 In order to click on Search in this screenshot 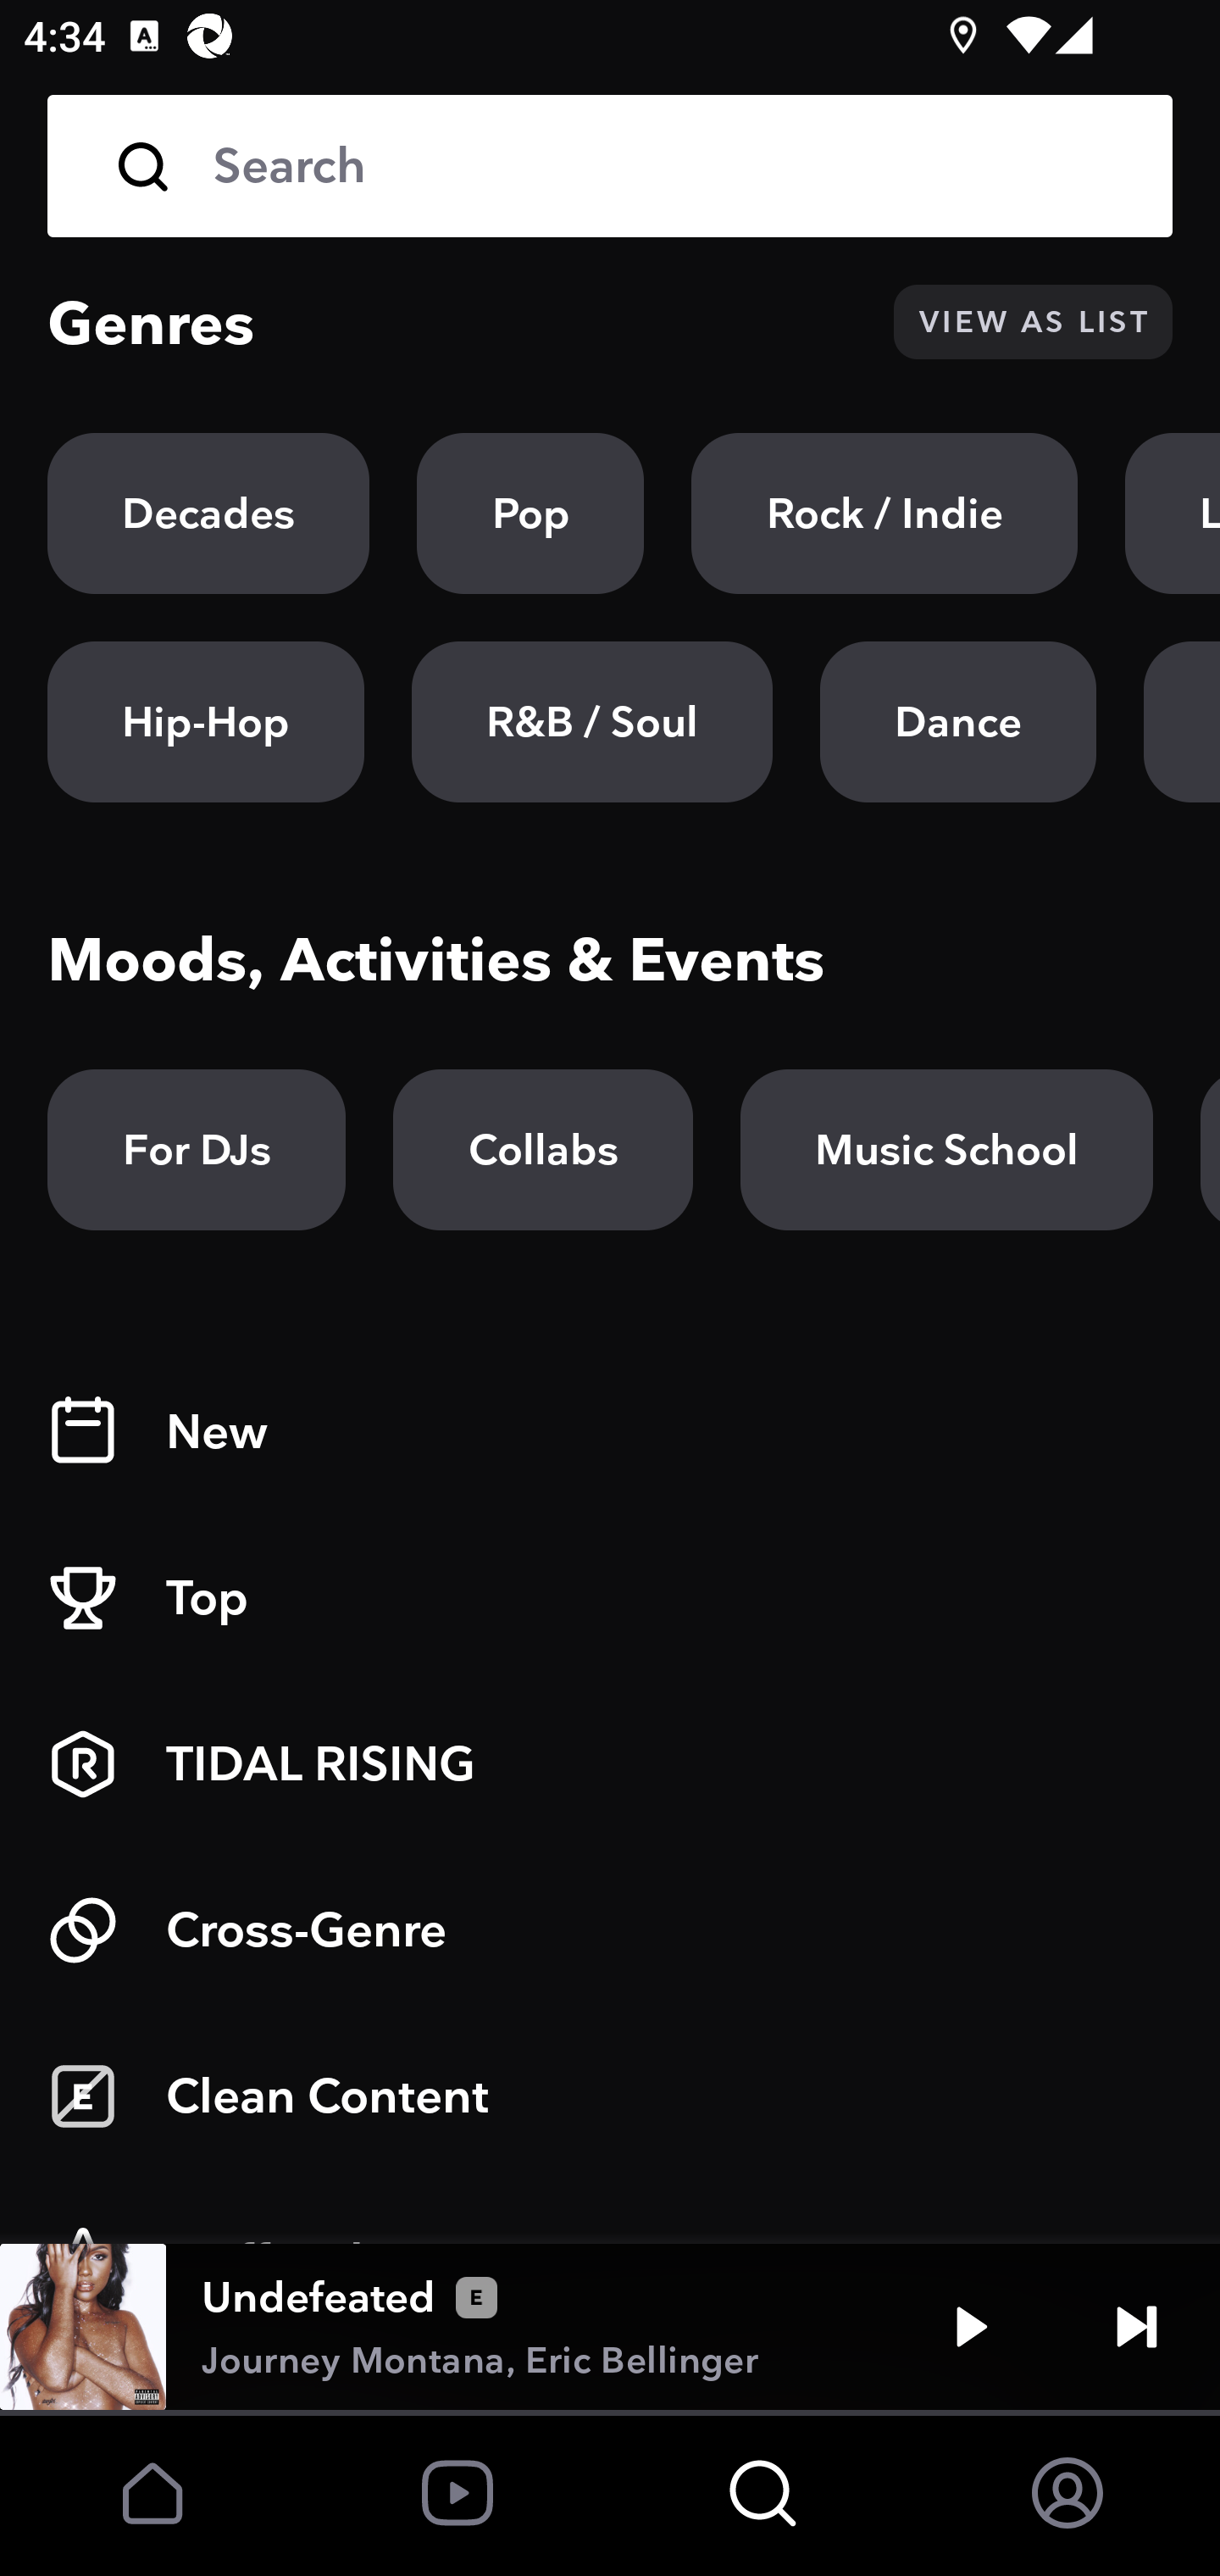, I will do `click(610, 166)`.